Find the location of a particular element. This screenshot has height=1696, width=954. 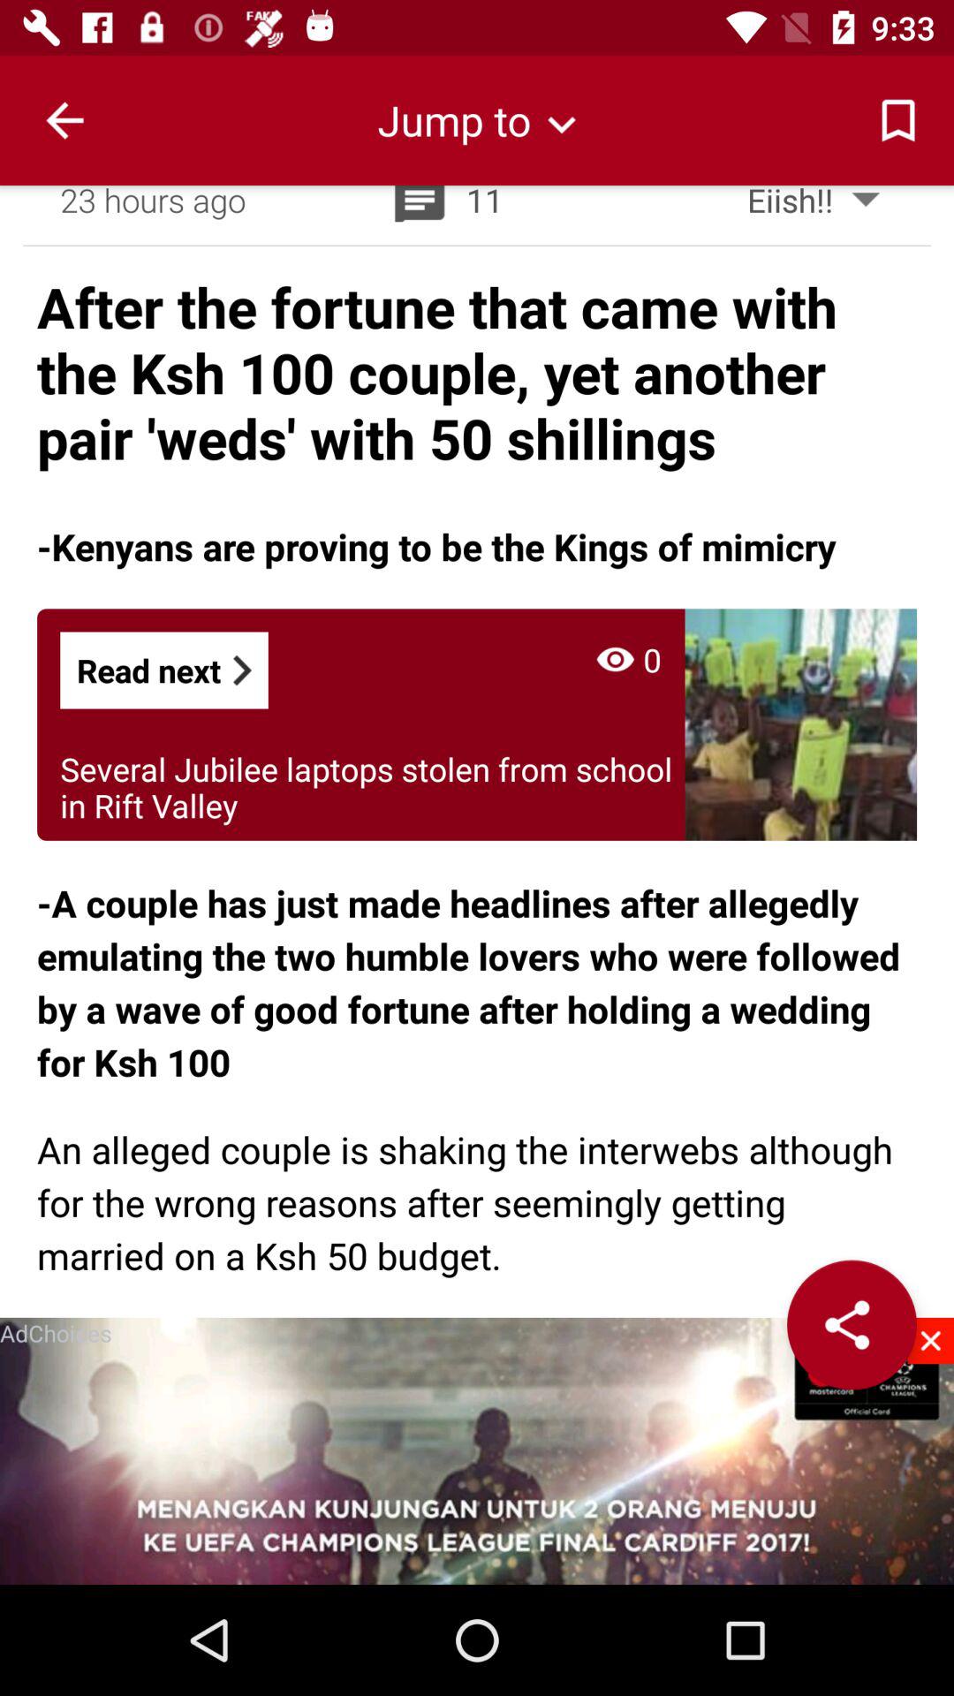

scroll until the kenyans are proving is located at coordinates (436, 546).